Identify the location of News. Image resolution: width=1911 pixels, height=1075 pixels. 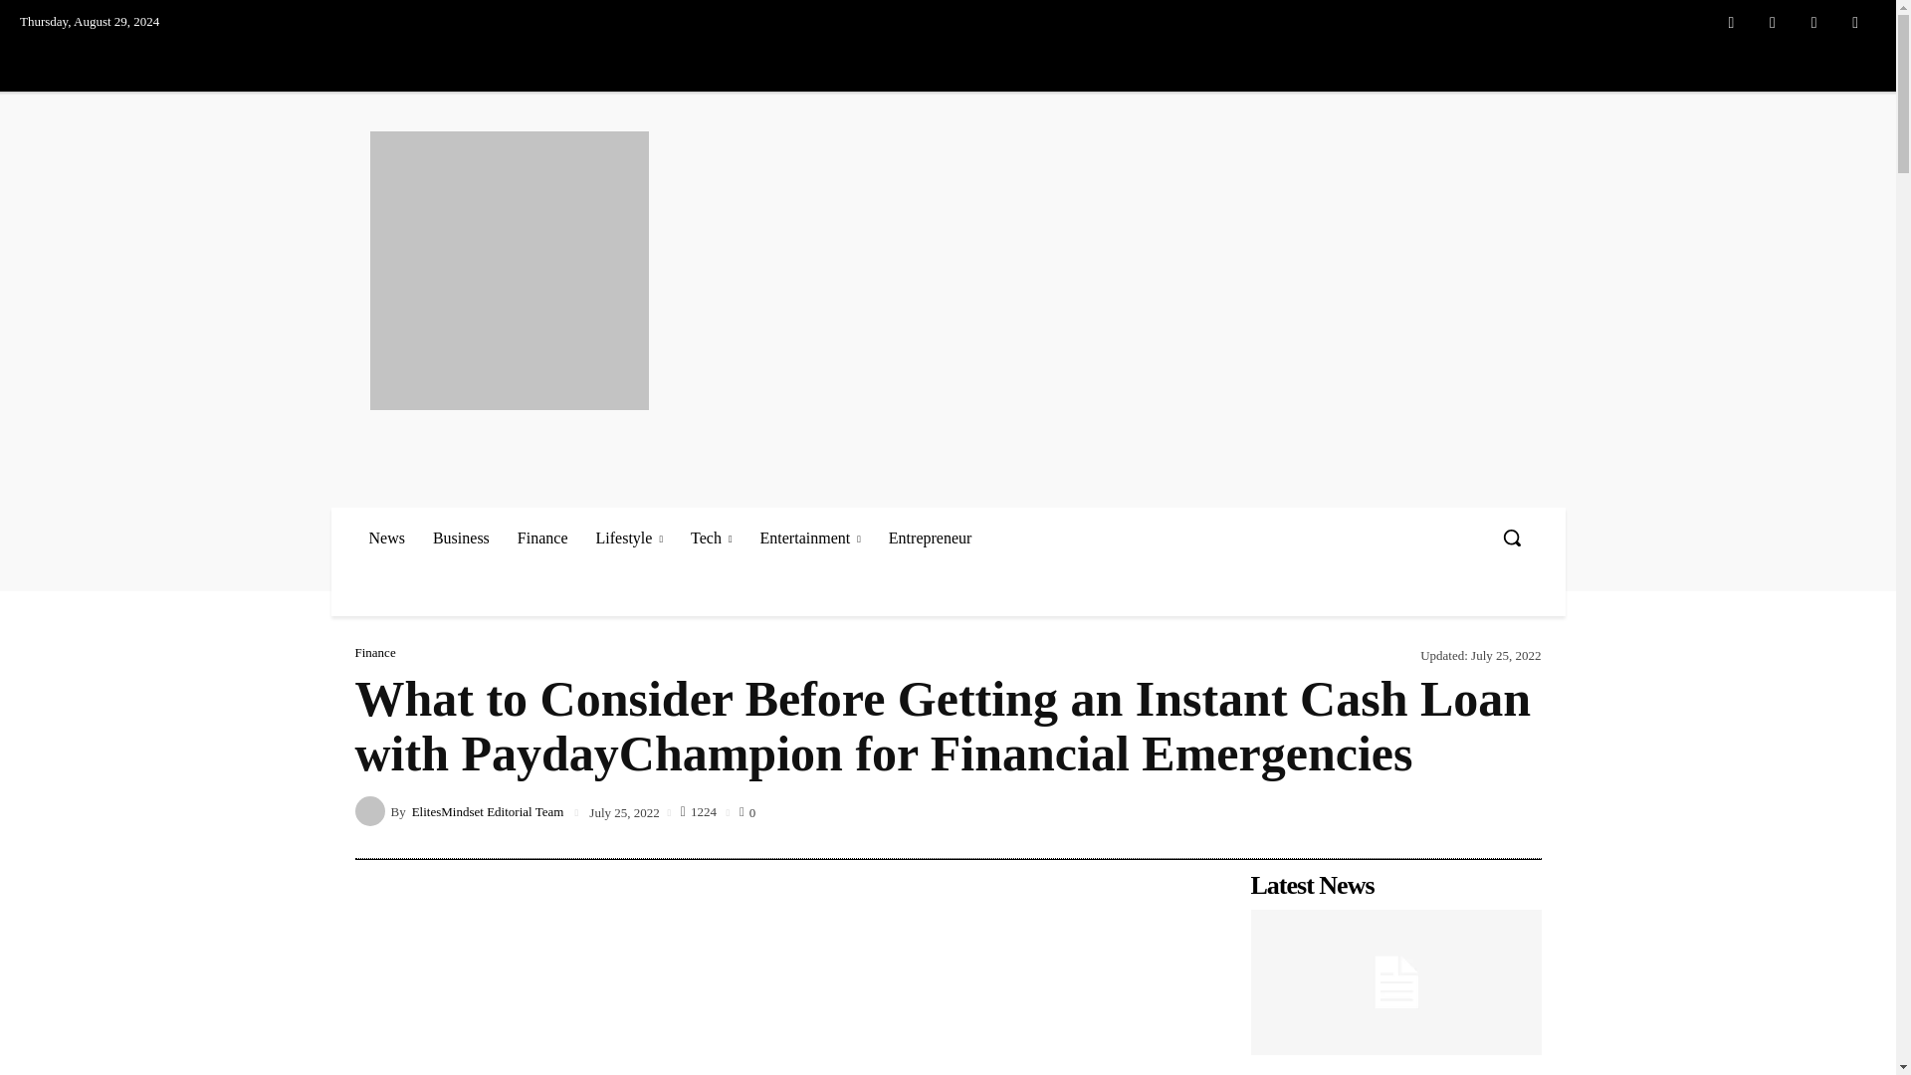
(386, 537).